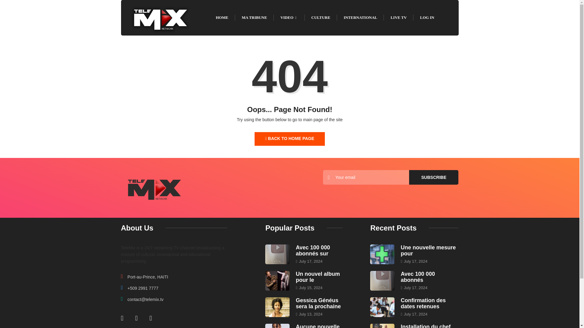 This screenshot has width=584, height=328. What do you see at coordinates (318, 277) in the screenshot?
I see `Un nouvel album pour le duo DroXYani` at bounding box center [318, 277].